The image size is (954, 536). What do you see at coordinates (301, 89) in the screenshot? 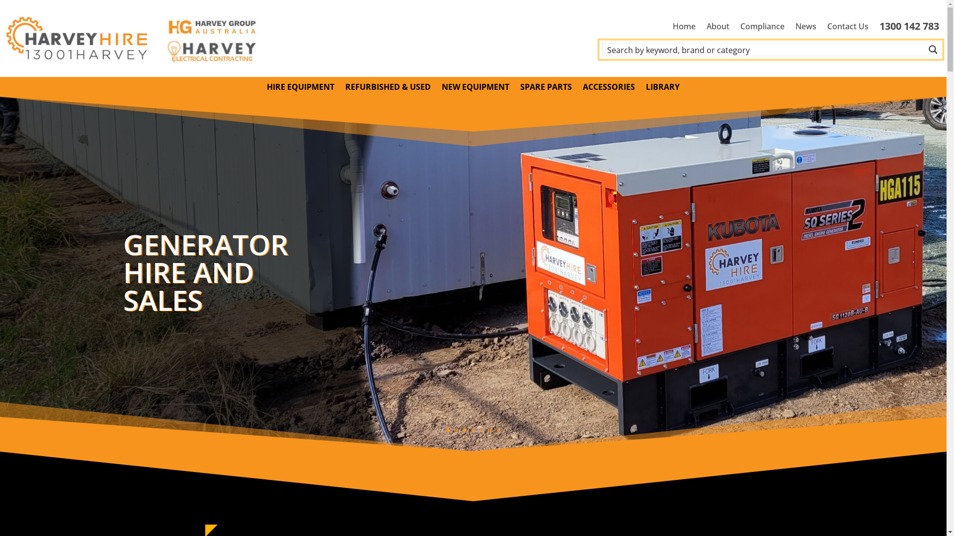
I see `HIRE EQUIPMENT` at bounding box center [301, 89].